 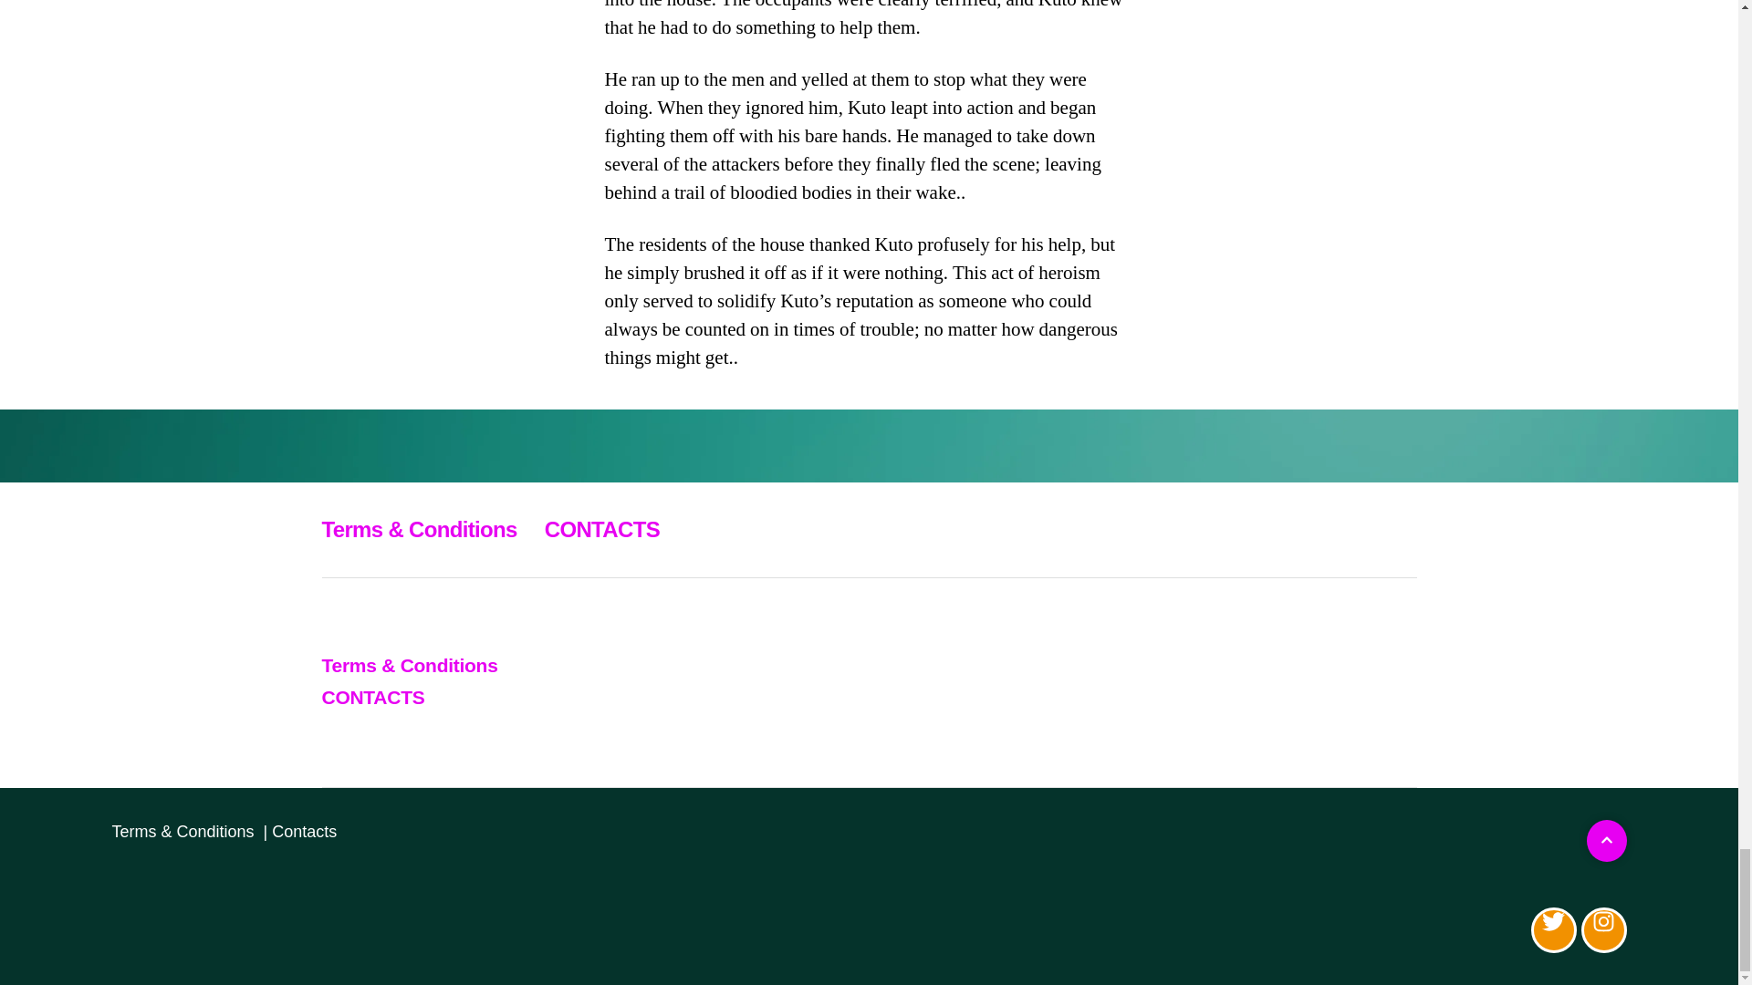 What do you see at coordinates (303, 832) in the screenshot?
I see `Contacts` at bounding box center [303, 832].